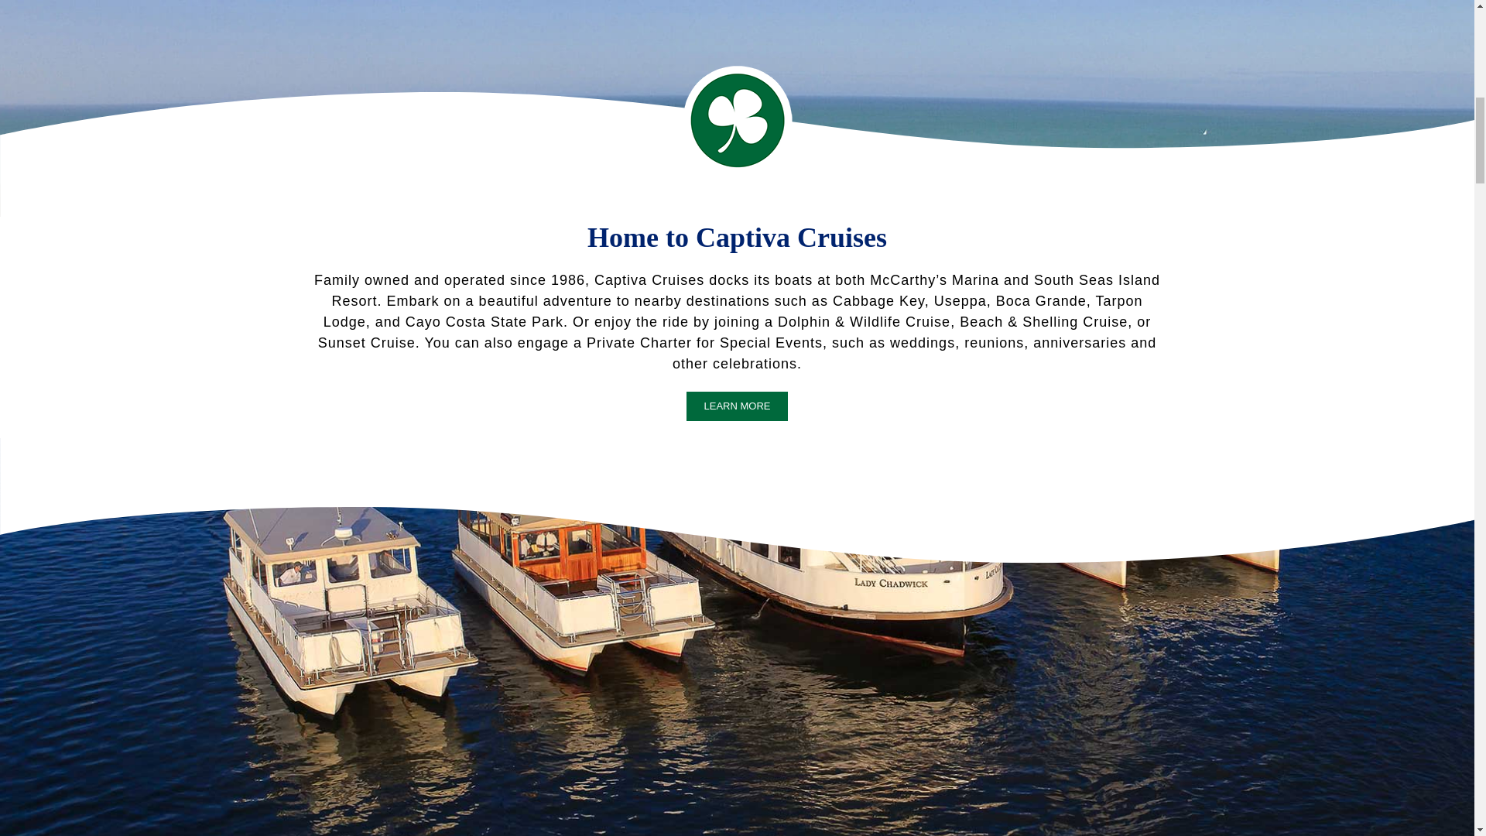  What do you see at coordinates (737, 120) in the screenshot?
I see `3-leaf-clover-icon` at bounding box center [737, 120].